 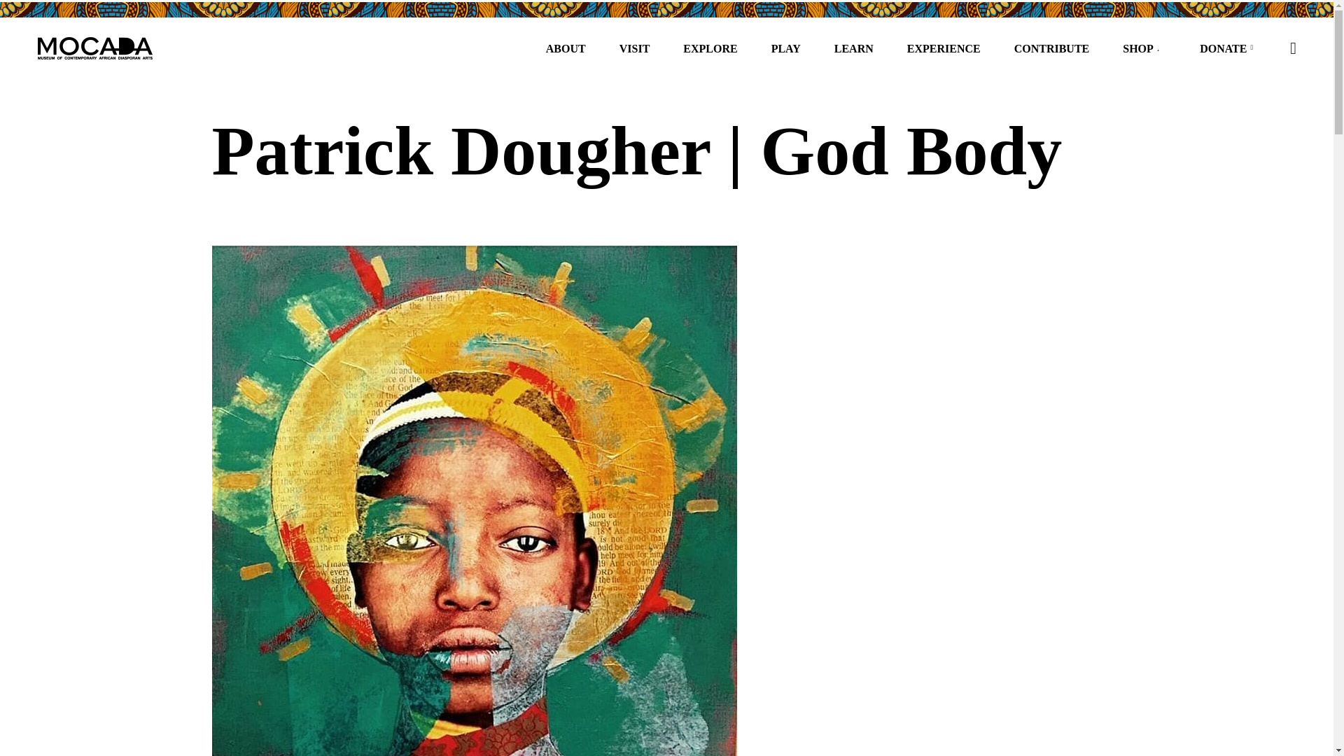 I want to click on ABOUT, so click(x=566, y=48).